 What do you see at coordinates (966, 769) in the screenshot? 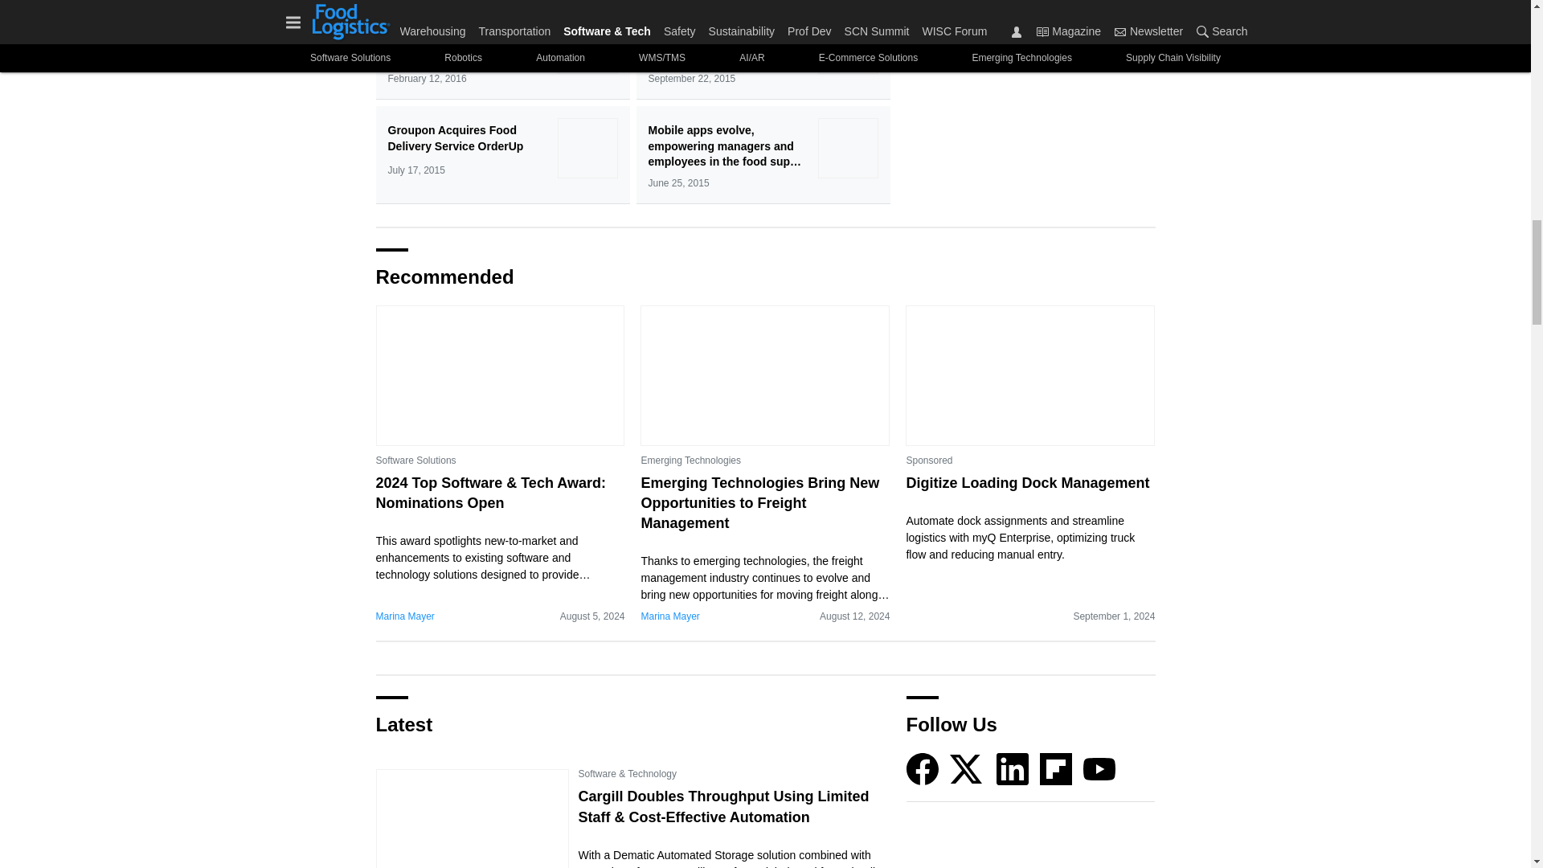
I see `Twitter X icon` at bounding box center [966, 769].